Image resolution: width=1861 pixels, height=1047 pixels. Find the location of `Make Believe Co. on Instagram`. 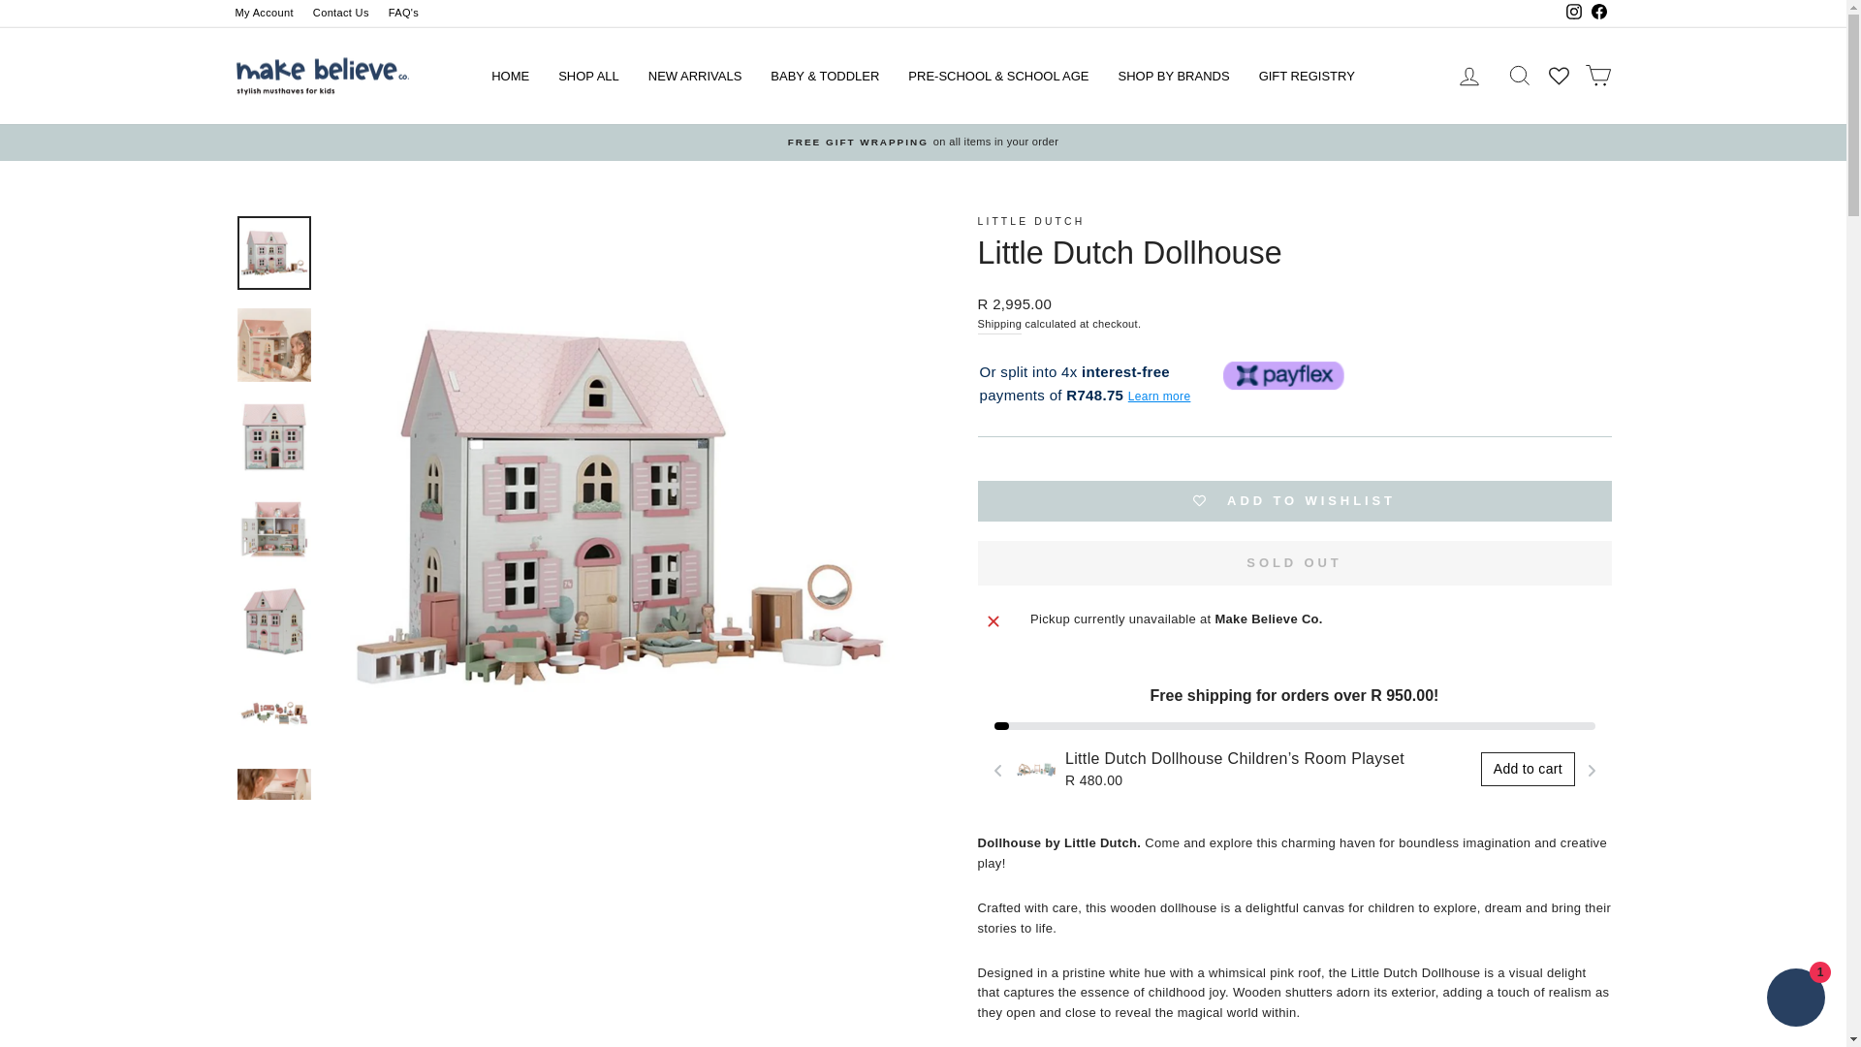

Make Believe Co. on Instagram is located at coordinates (1572, 14).